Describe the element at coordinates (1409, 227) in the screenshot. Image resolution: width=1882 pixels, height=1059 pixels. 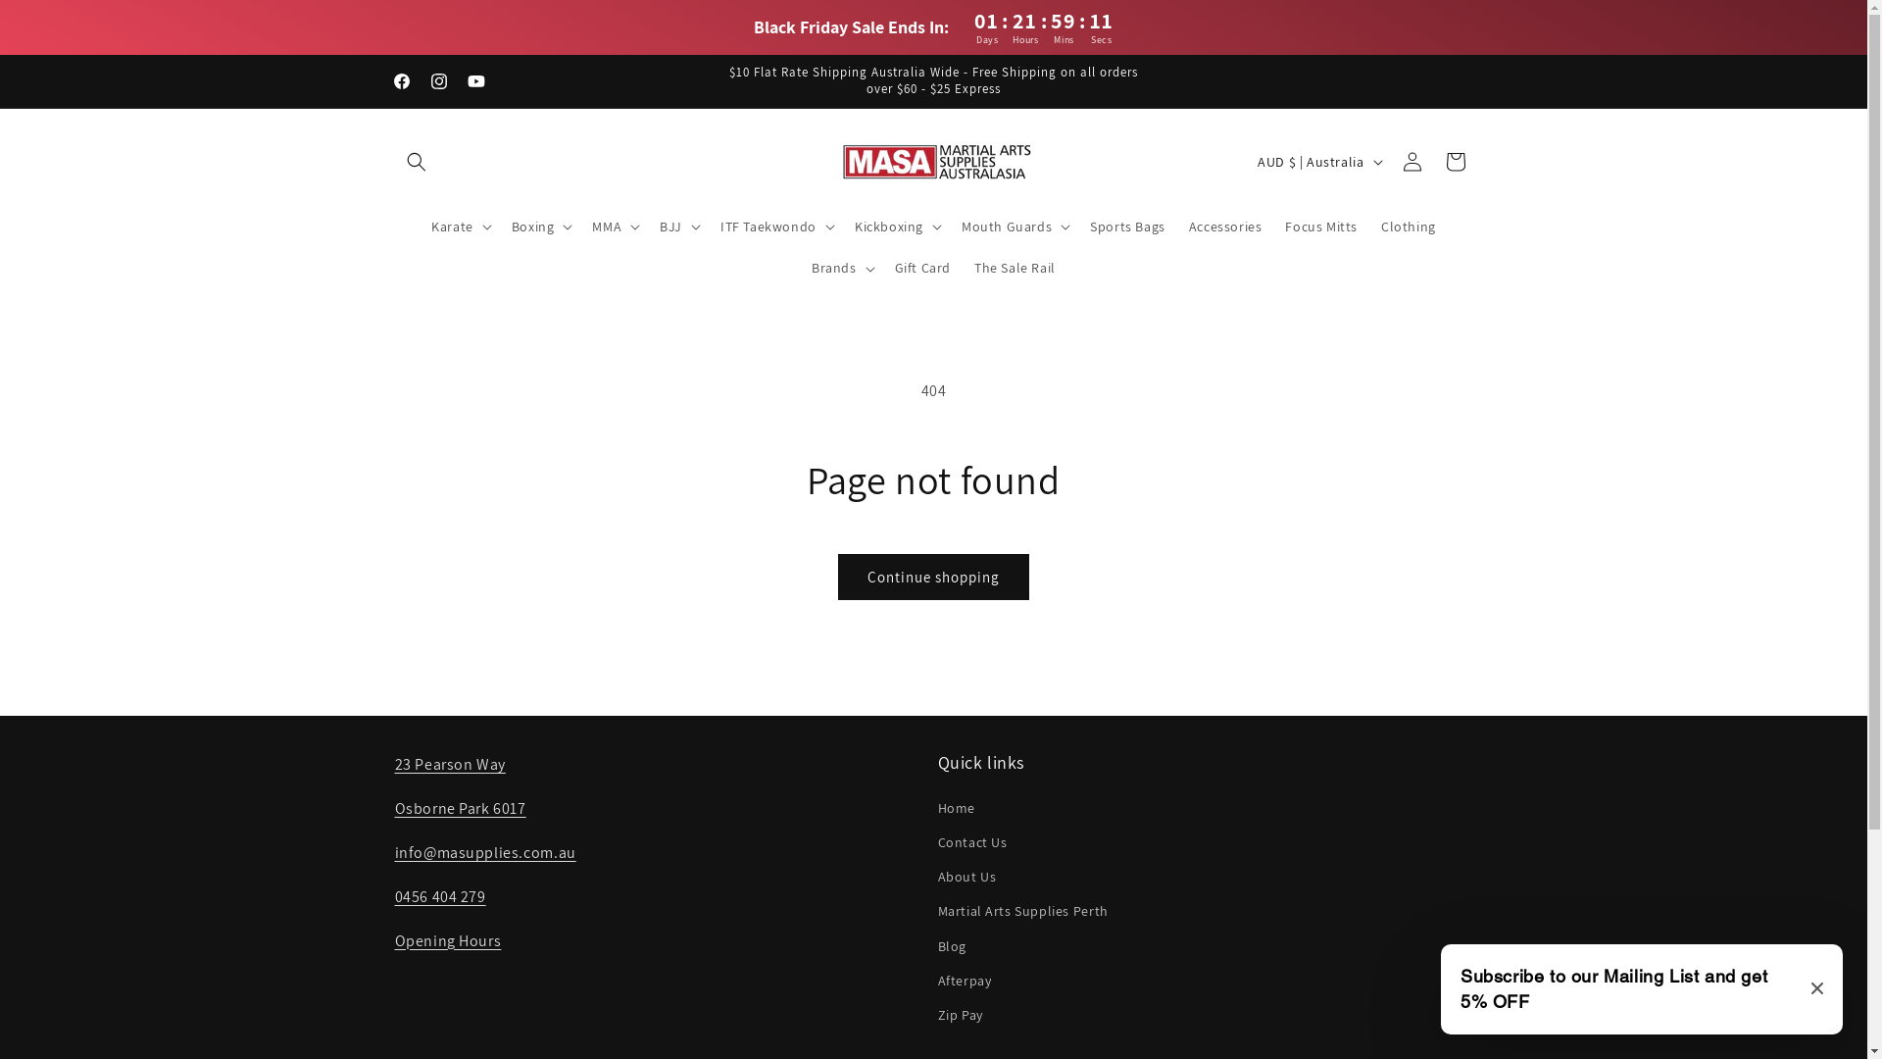
I see `Clothing` at that location.